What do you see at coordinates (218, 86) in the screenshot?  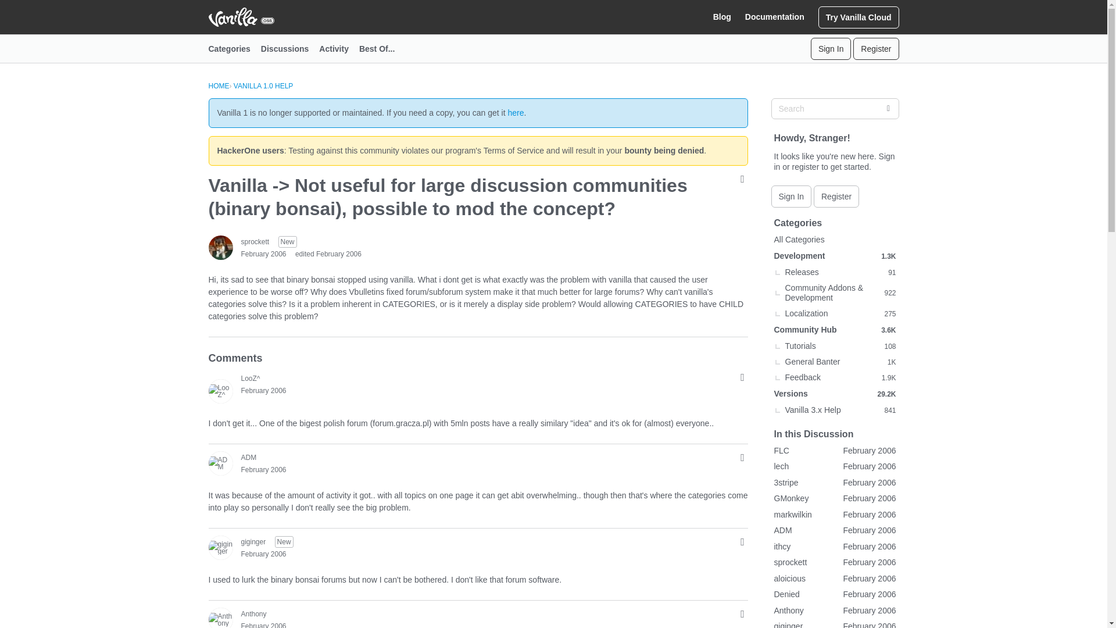 I see `HOME` at bounding box center [218, 86].